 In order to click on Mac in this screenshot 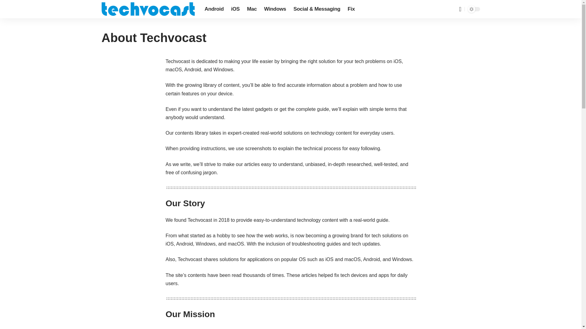, I will do `click(251, 9)`.